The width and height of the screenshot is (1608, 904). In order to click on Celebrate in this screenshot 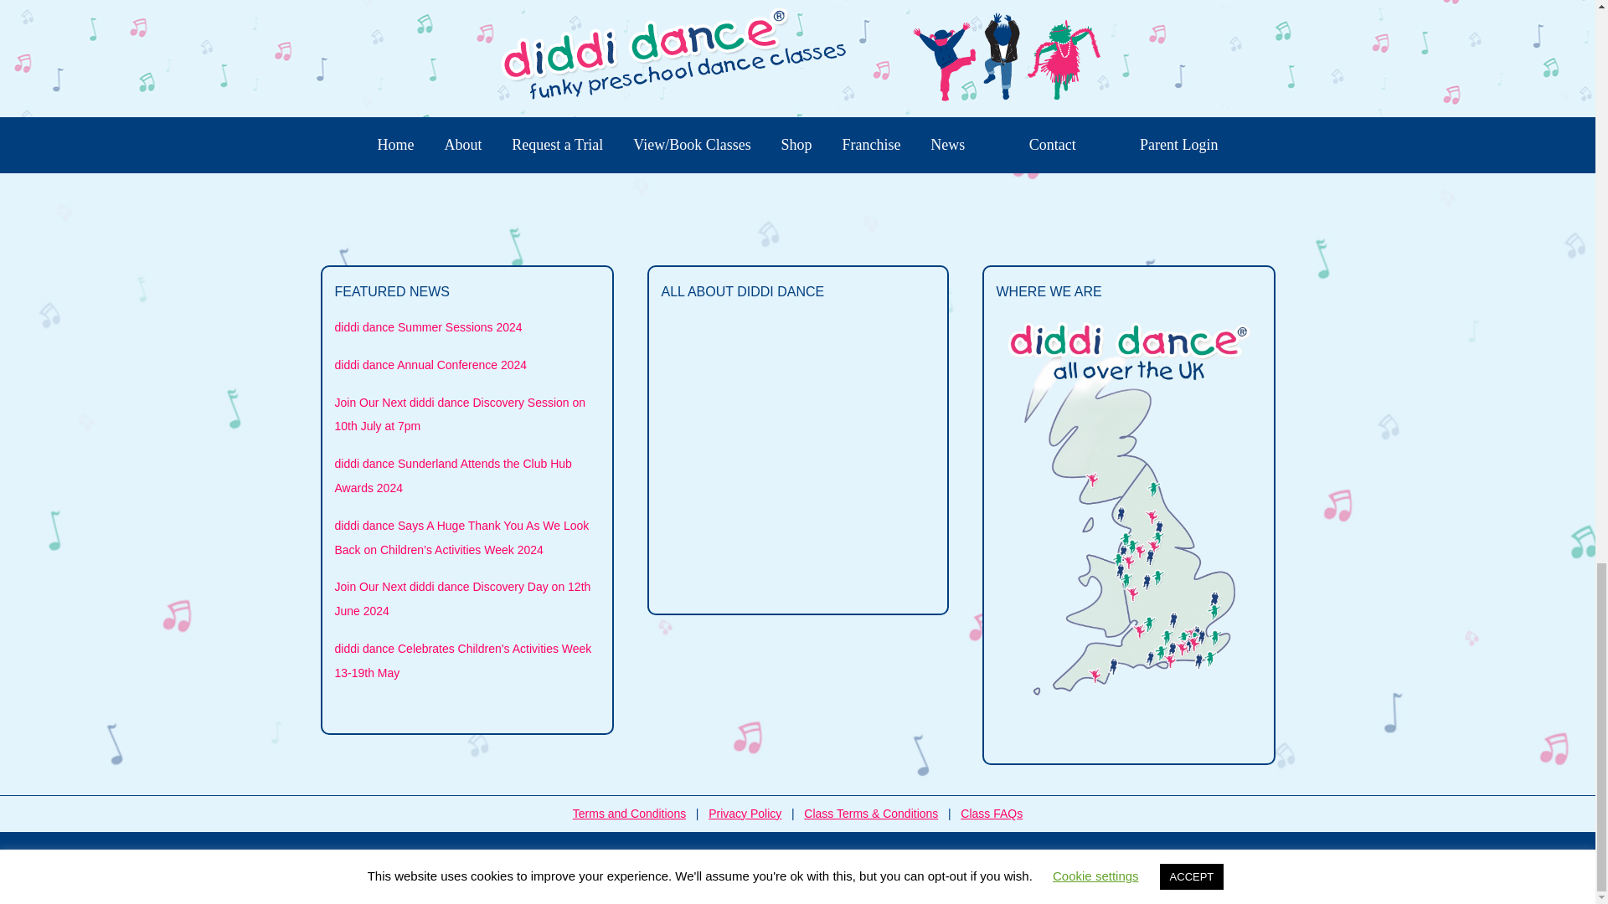, I will do `click(448, 44)`.